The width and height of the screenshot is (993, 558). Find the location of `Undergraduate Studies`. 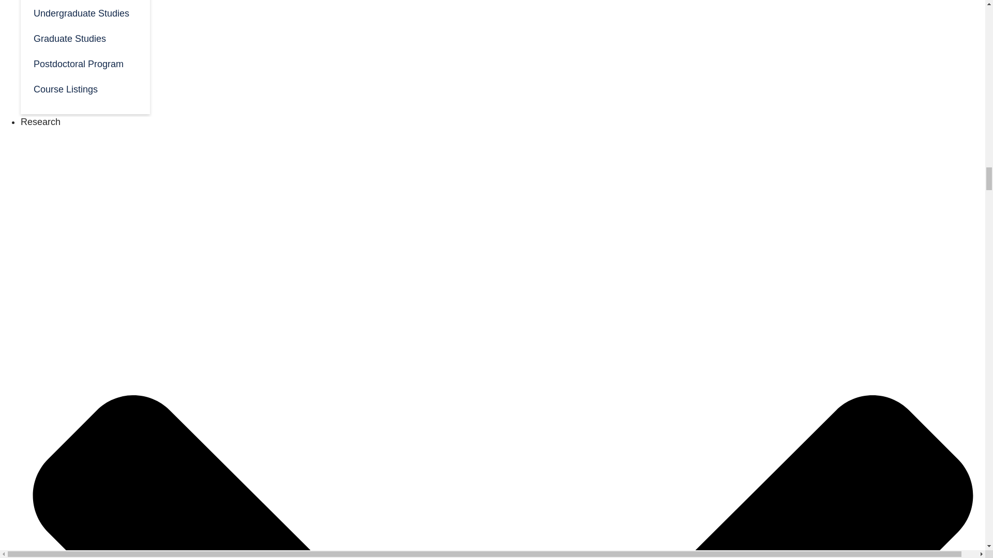

Undergraduate Studies is located at coordinates (85, 12).